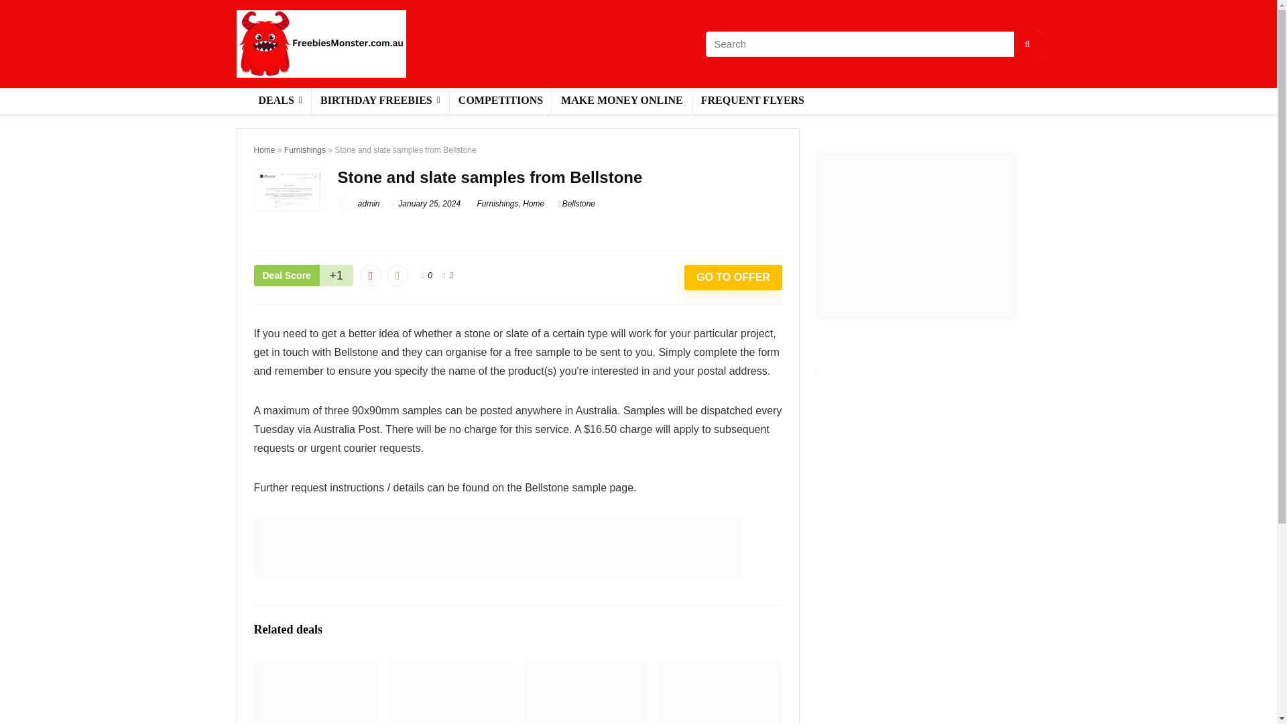 This screenshot has width=1287, height=724. I want to click on admin, so click(358, 204).